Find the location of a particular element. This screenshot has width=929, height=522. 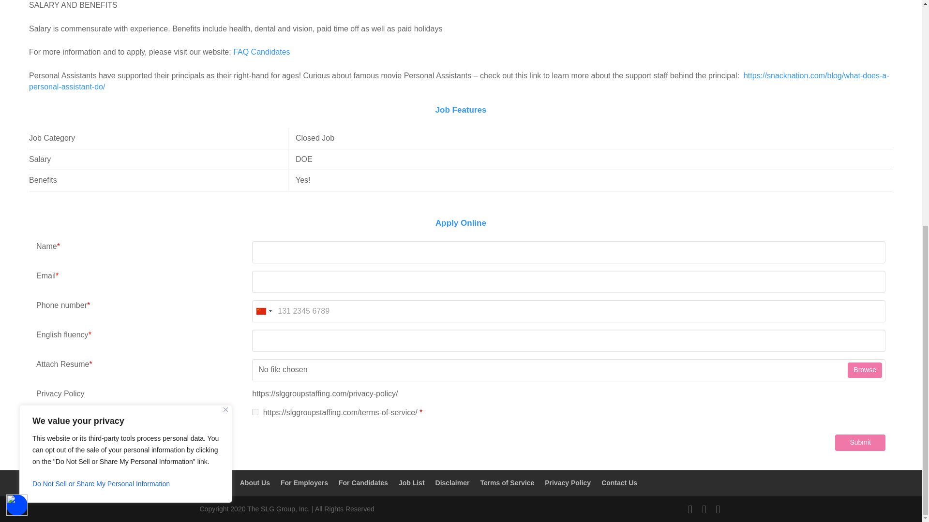

Terms of Service is located at coordinates (507, 482).